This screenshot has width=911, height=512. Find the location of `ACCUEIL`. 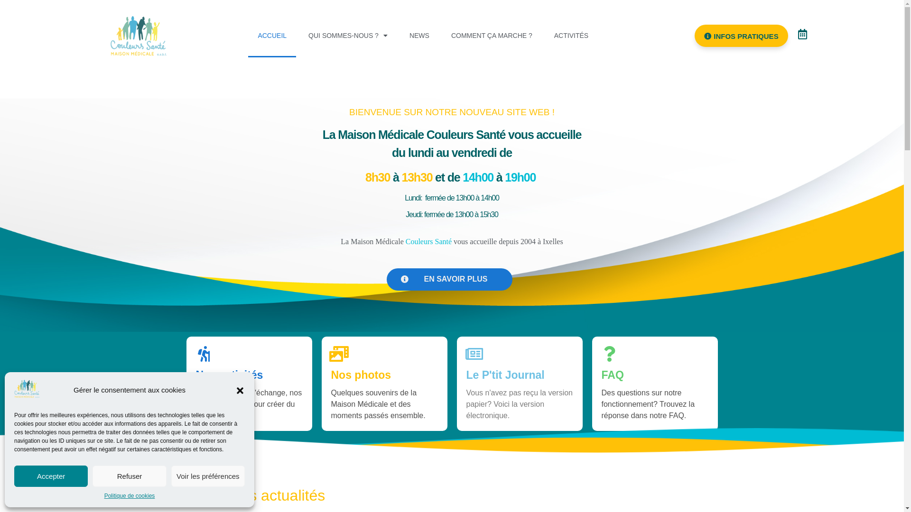

ACCUEIL is located at coordinates (272, 36).